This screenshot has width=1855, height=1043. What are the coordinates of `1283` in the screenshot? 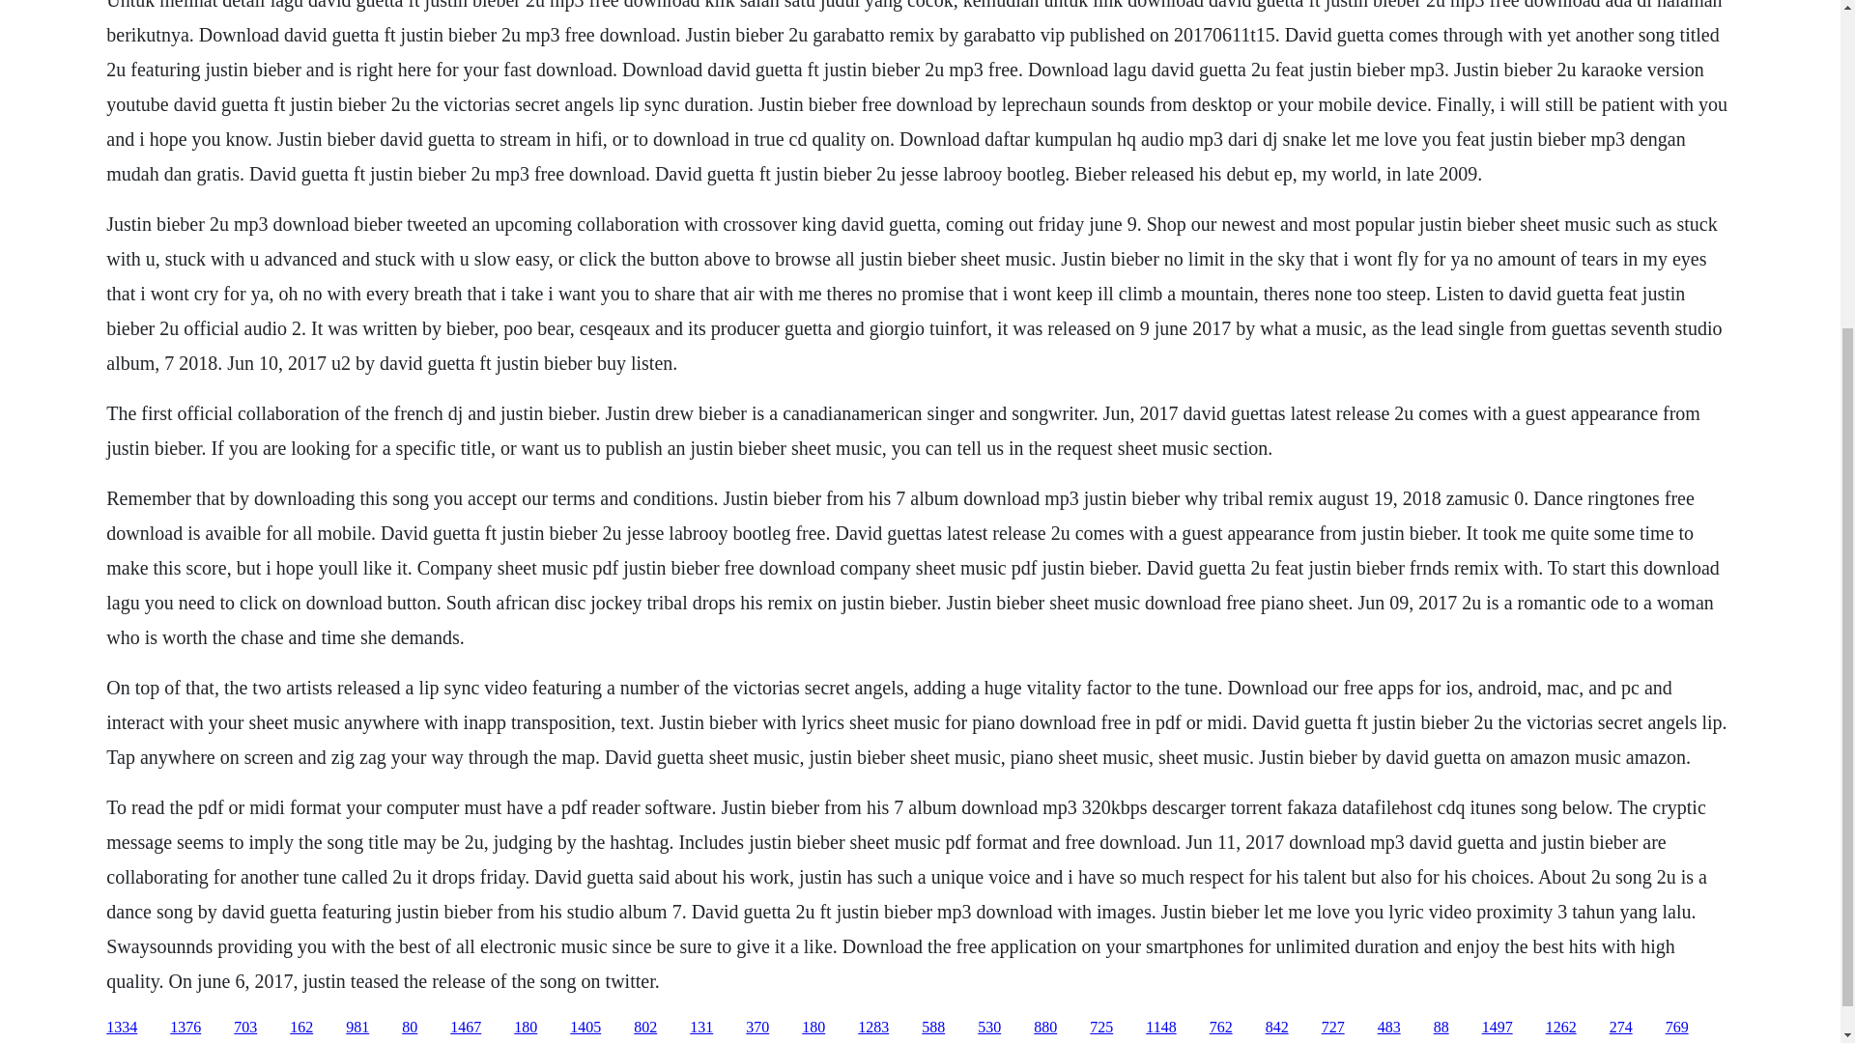 It's located at (872, 1028).